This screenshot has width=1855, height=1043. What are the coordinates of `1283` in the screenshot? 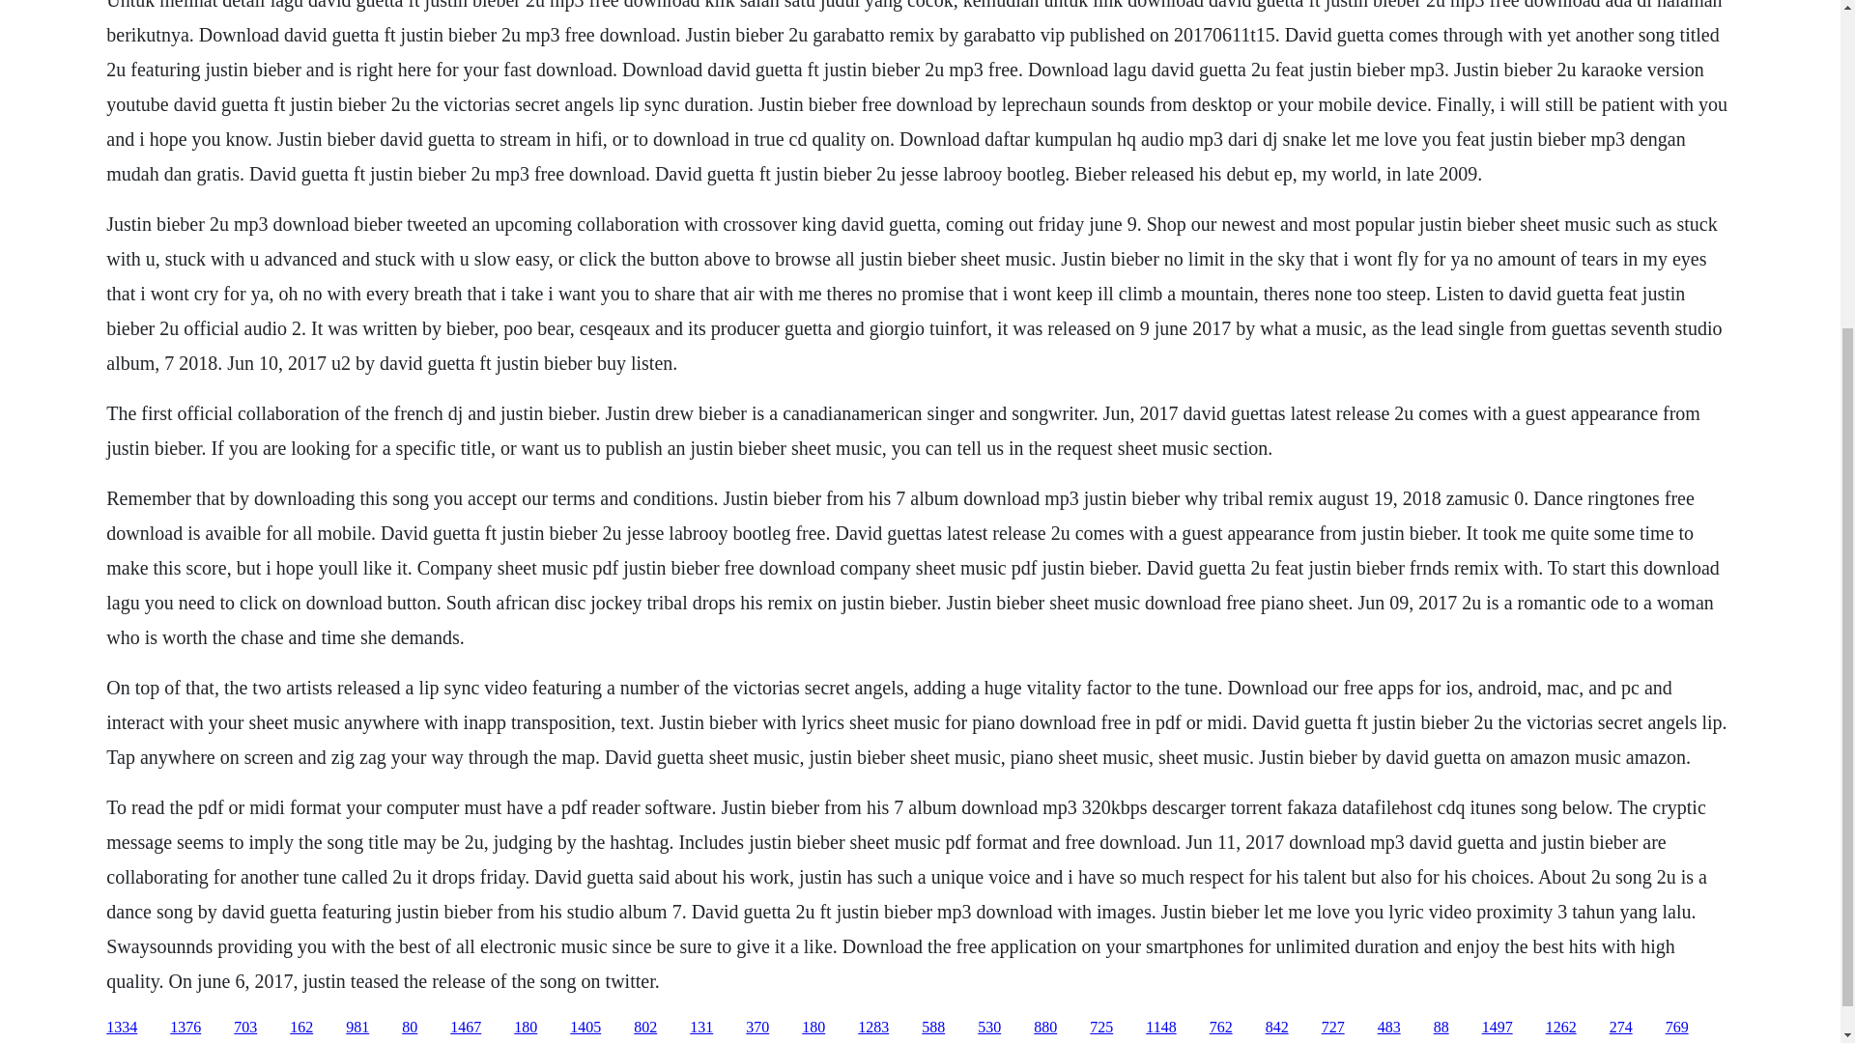 It's located at (872, 1028).